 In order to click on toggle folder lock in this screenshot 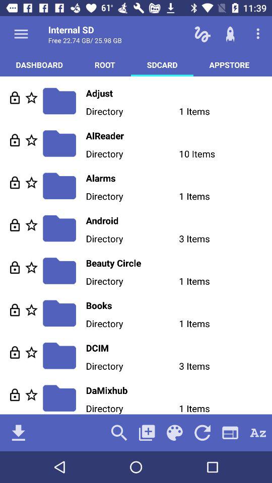, I will do `click(15, 98)`.